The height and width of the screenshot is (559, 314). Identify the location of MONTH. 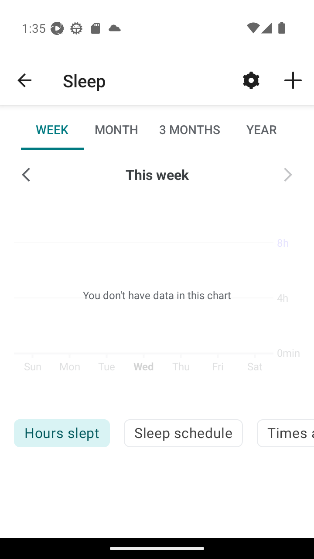
(116, 129).